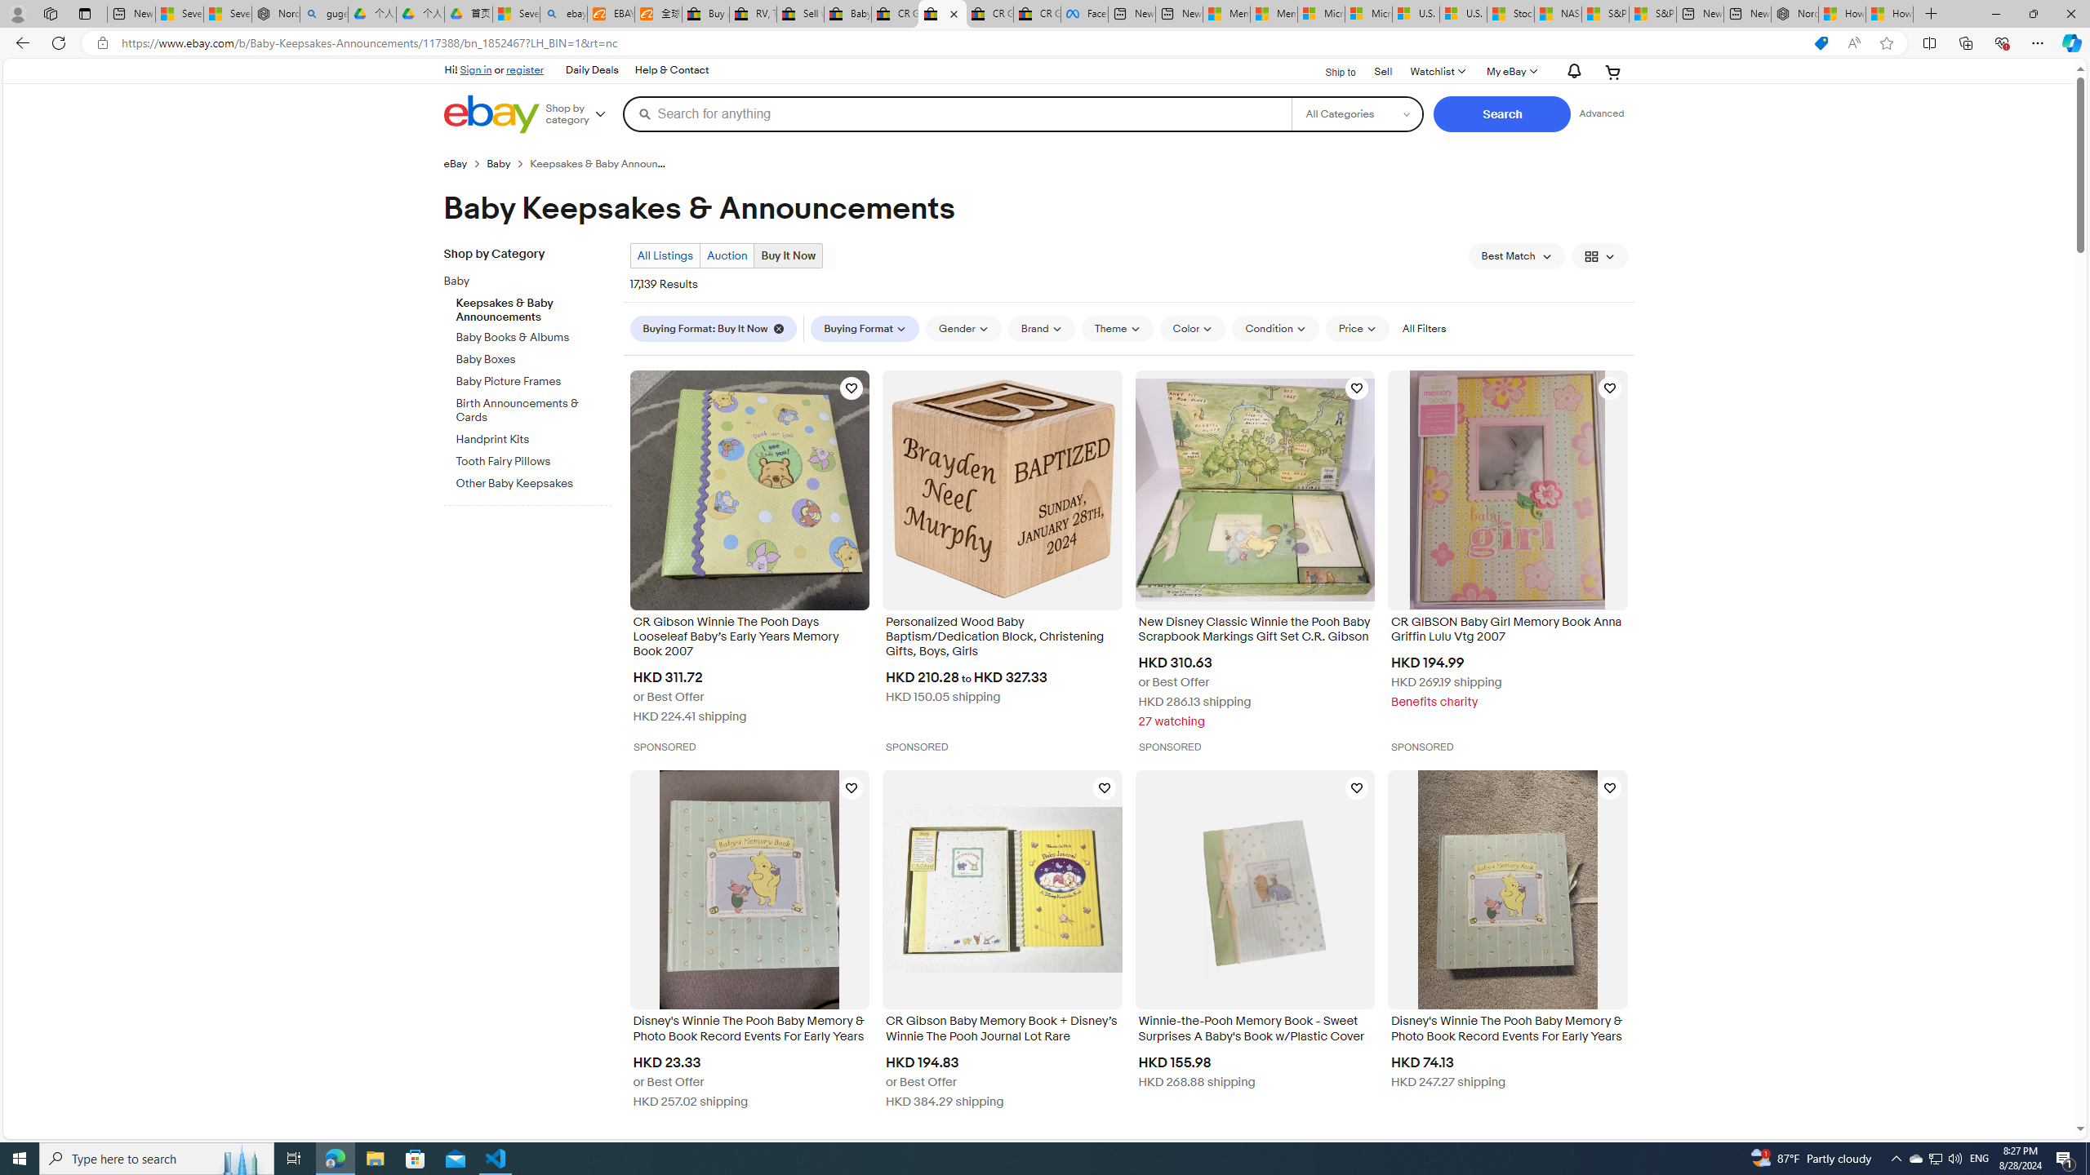  Describe the element at coordinates (521, 282) in the screenshot. I see `Baby` at that location.